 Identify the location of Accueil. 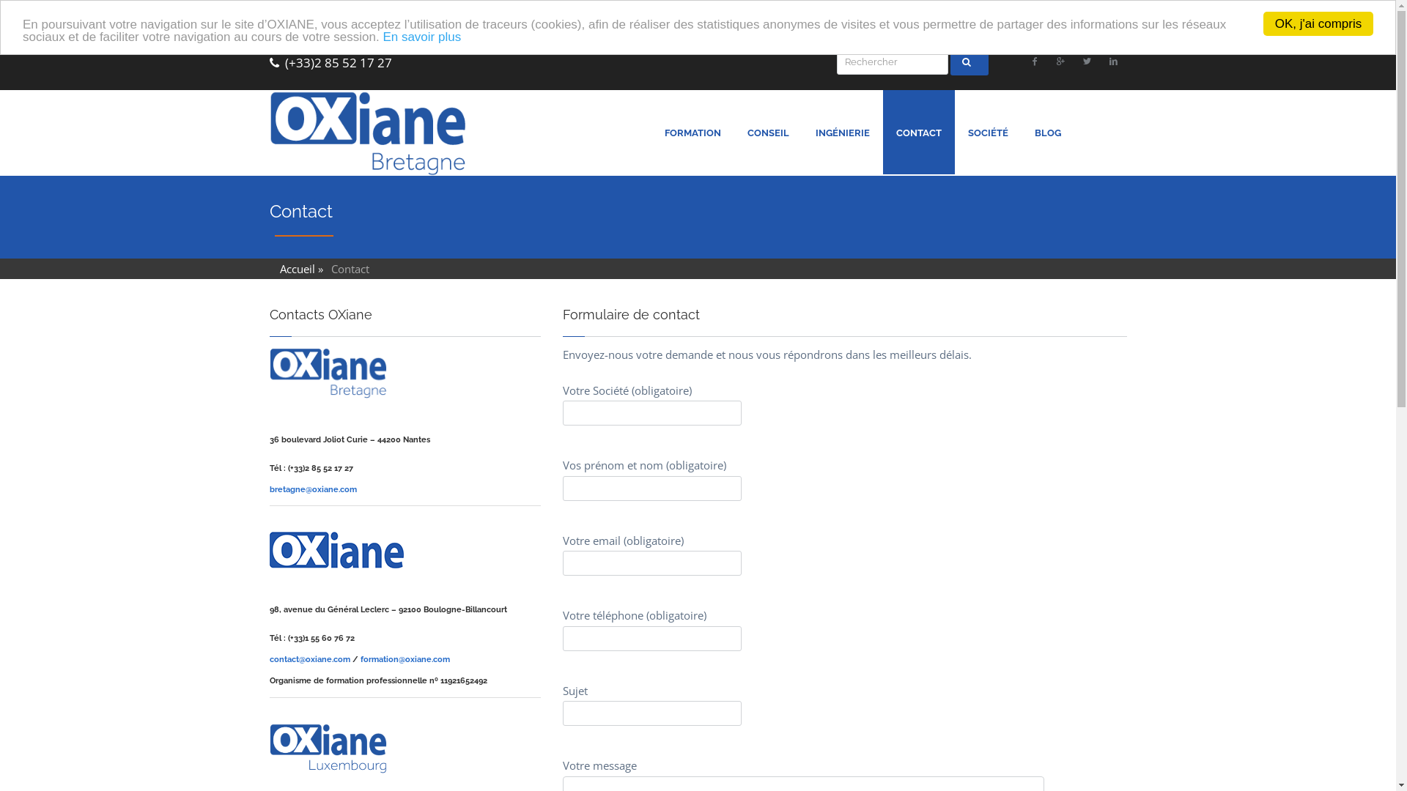
(298, 269).